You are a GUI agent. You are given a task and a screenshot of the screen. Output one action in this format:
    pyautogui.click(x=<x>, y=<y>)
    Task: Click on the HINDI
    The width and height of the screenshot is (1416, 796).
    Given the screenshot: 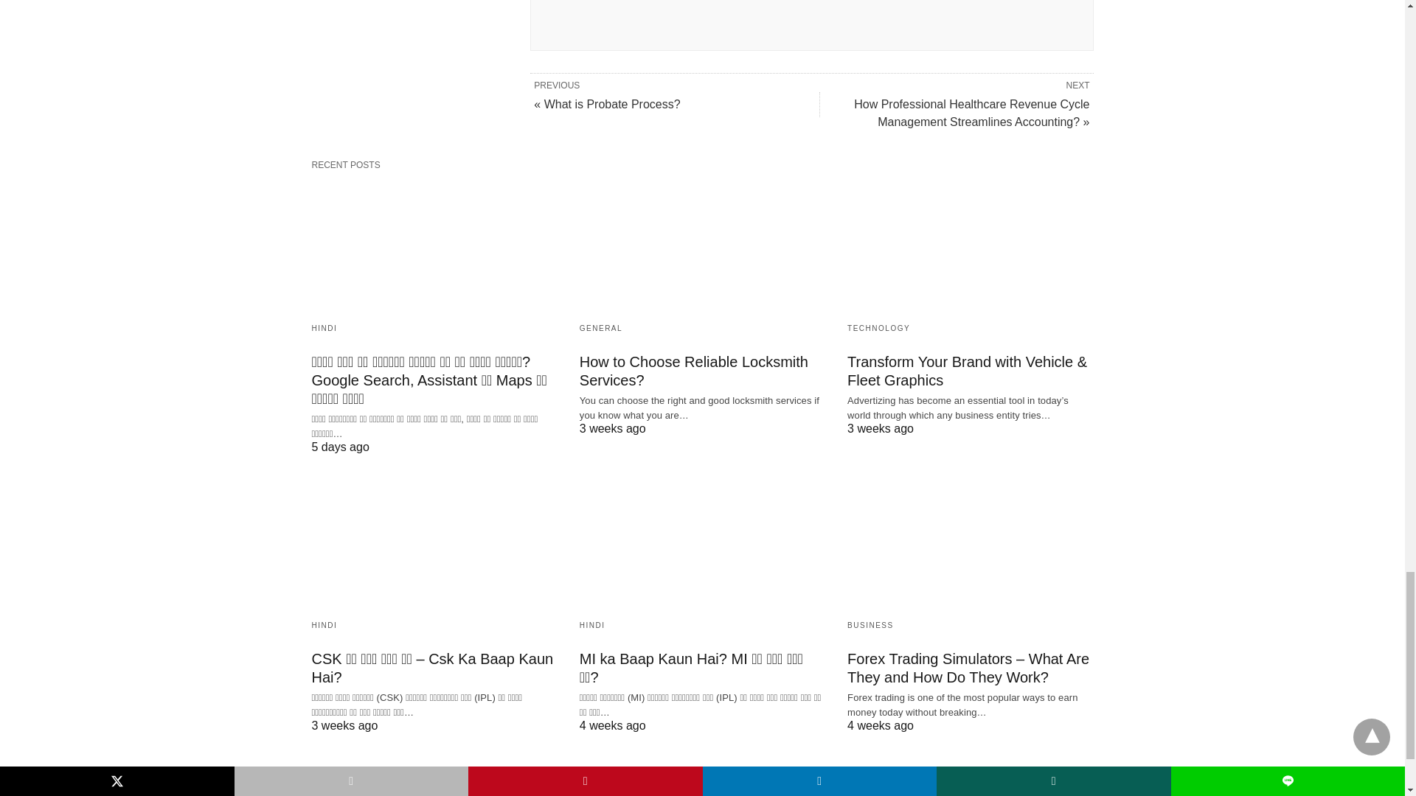 What is the action you would take?
    pyautogui.click(x=592, y=625)
    